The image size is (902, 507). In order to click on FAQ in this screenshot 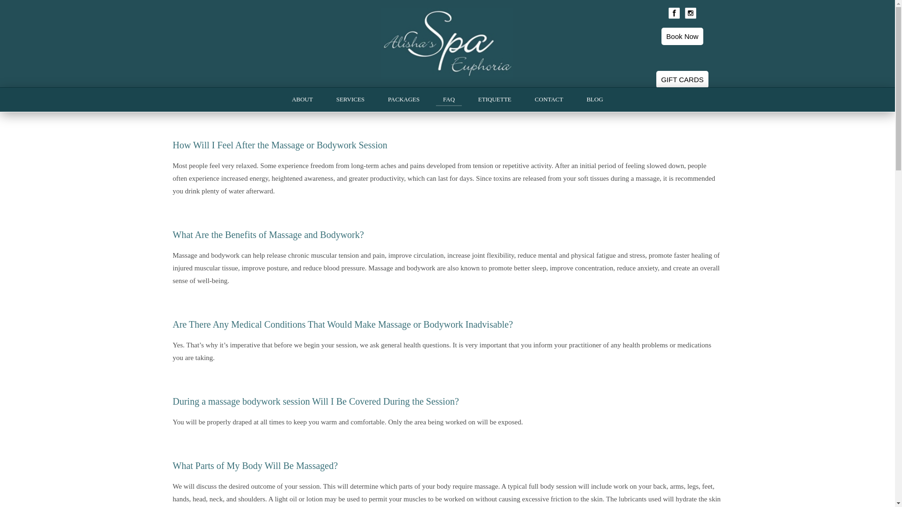, I will do `click(449, 100)`.